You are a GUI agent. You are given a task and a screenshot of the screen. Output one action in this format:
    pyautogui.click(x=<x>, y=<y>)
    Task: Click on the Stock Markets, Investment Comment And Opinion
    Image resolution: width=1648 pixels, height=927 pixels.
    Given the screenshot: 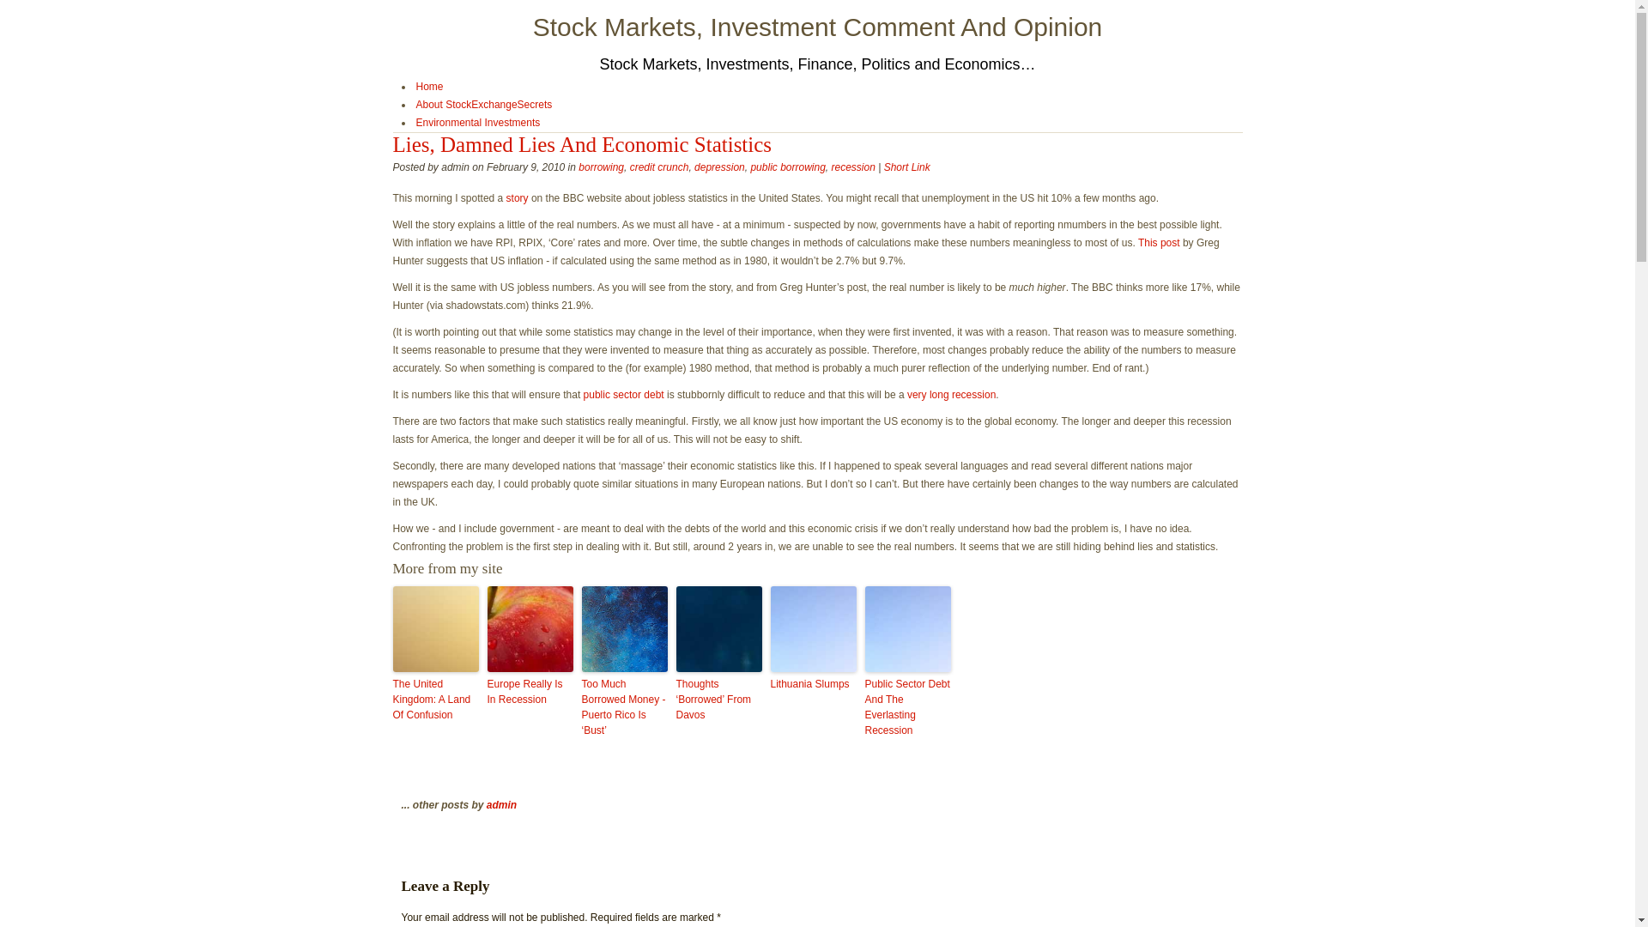 What is the action you would take?
    pyautogui.click(x=817, y=27)
    